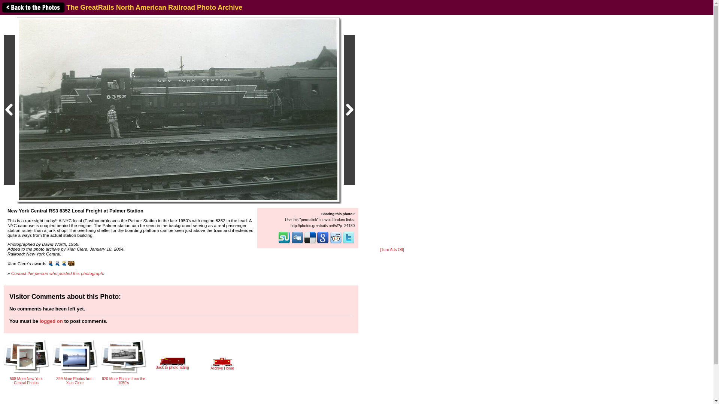 This screenshot has height=404, width=719. What do you see at coordinates (51, 321) in the screenshot?
I see `logged on` at bounding box center [51, 321].